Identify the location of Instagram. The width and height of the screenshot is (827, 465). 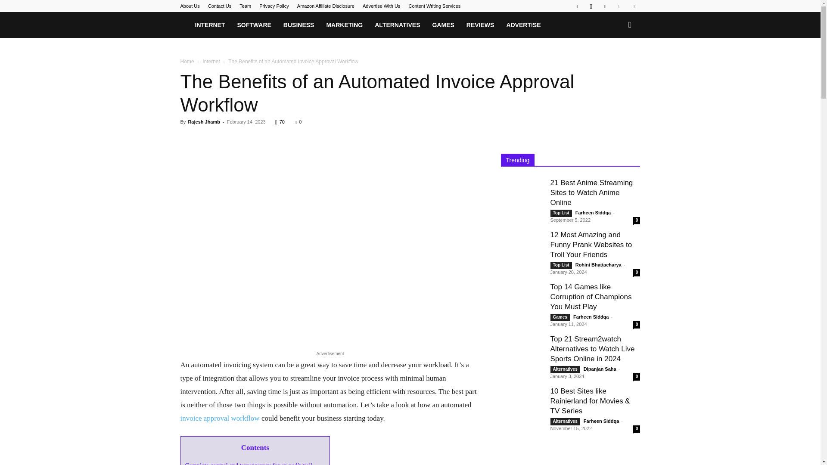
(591, 6).